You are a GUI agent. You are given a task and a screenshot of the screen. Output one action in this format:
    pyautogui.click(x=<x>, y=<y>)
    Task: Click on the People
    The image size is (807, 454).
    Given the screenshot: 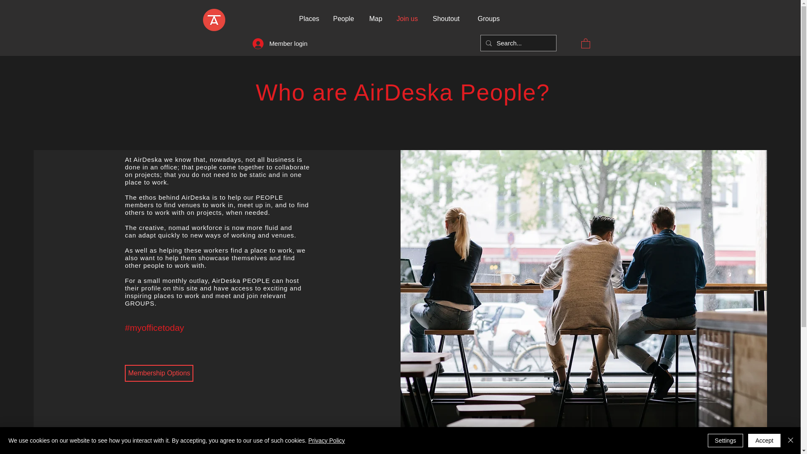 What is the action you would take?
    pyautogui.click(x=345, y=19)
    